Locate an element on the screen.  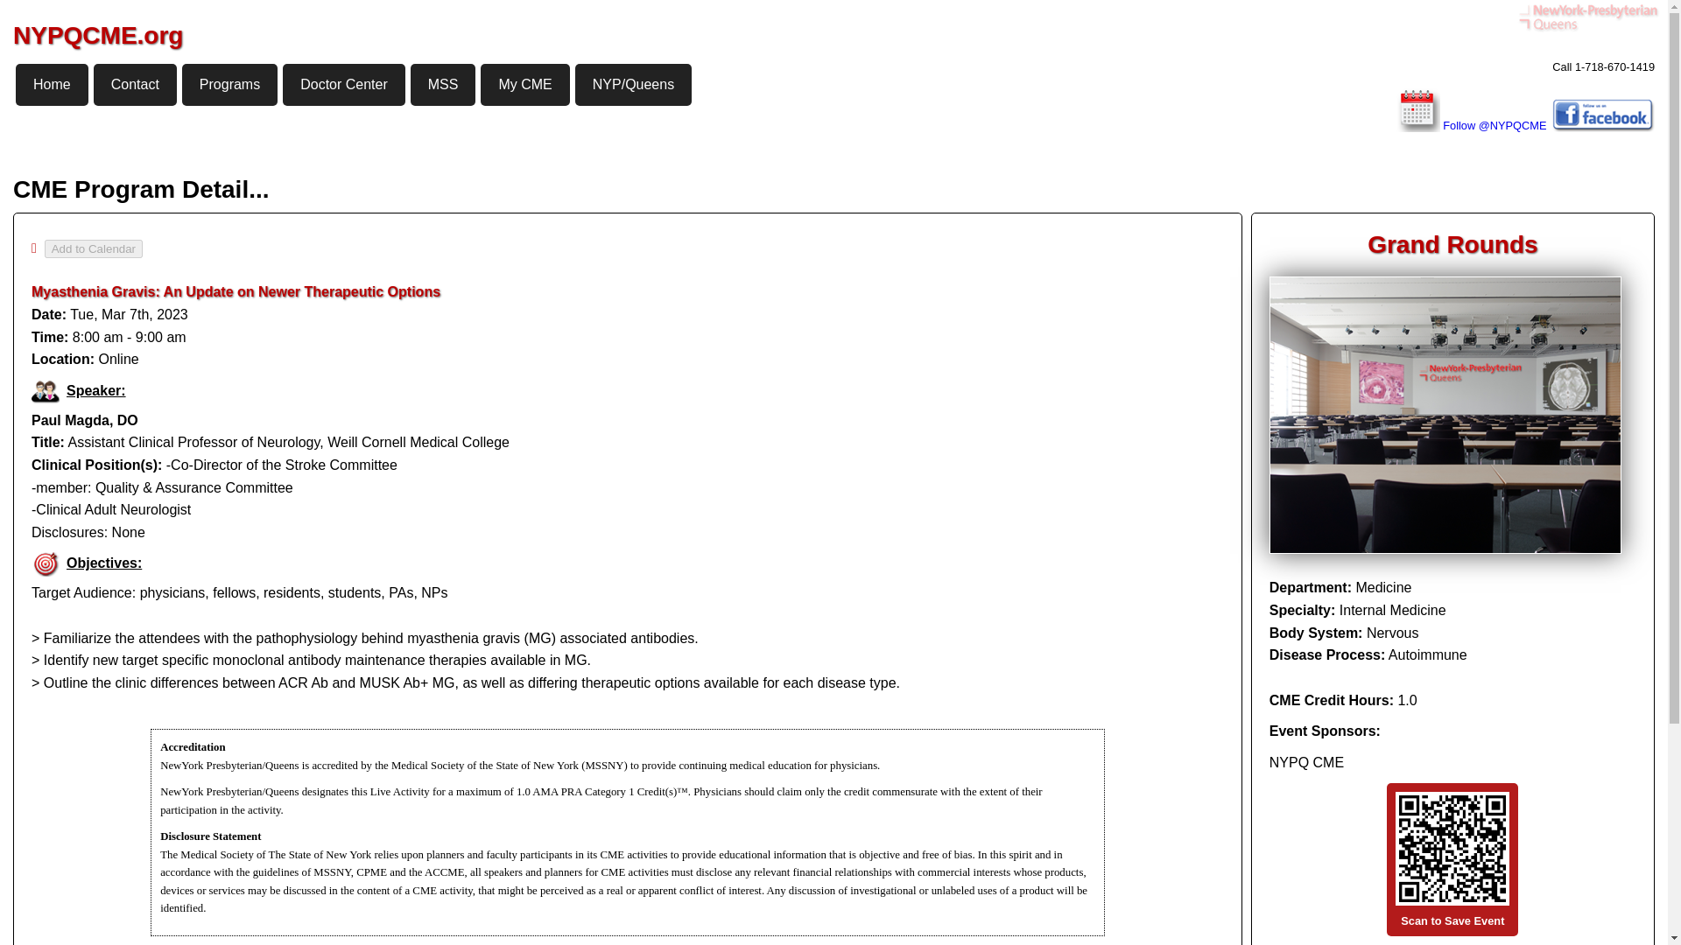
My CME is located at coordinates (525, 84).